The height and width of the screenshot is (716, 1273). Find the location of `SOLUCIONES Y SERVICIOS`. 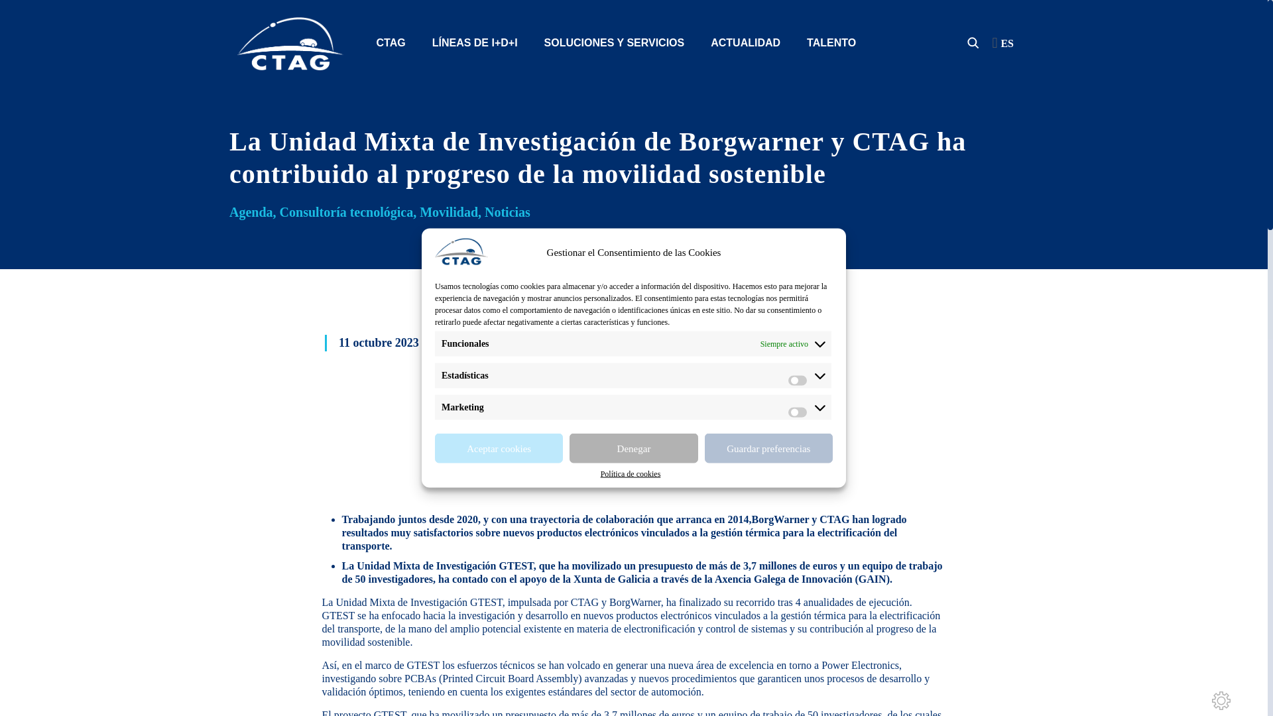

SOLUCIONES Y SERVICIOS is located at coordinates (614, 43).